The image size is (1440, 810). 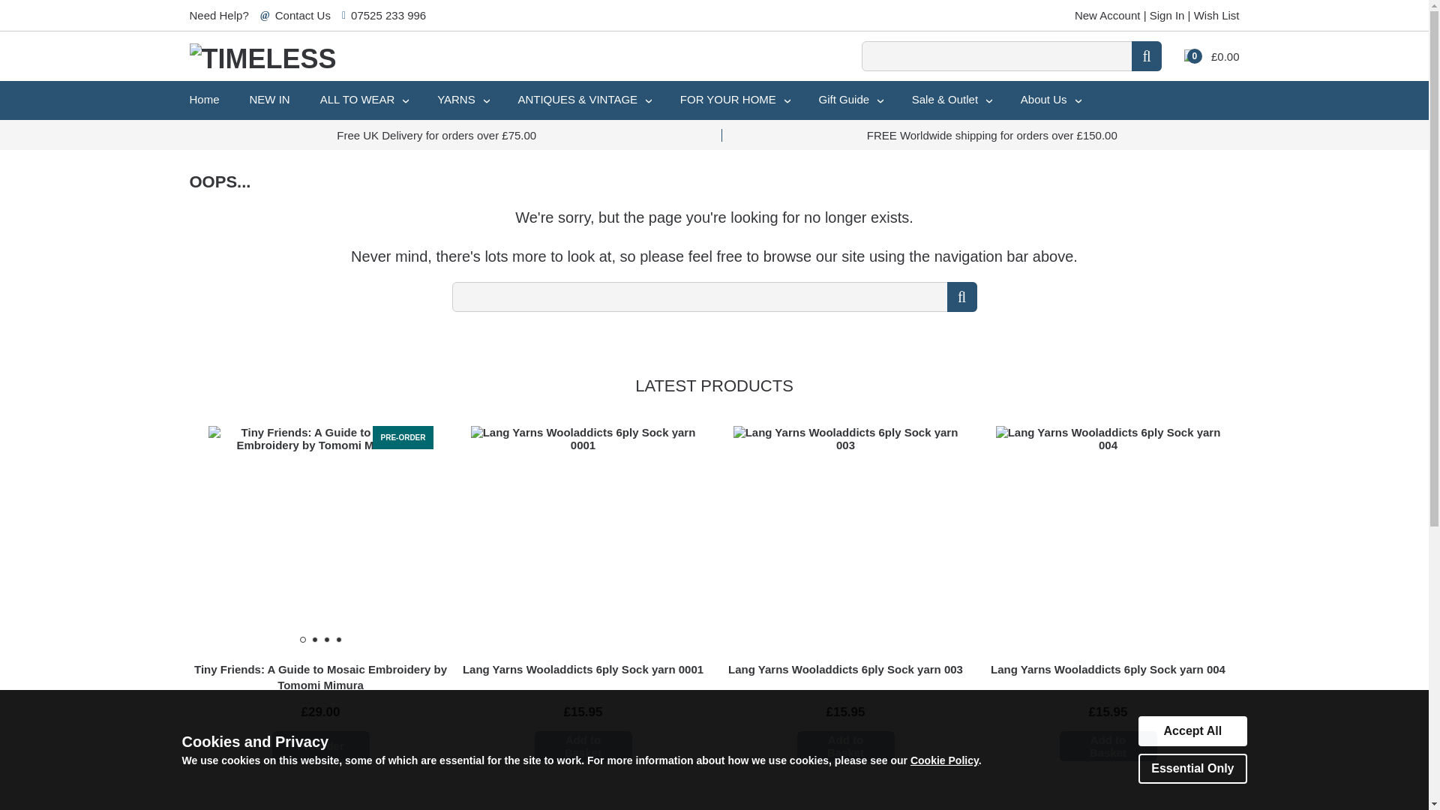 What do you see at coordinates (270, 99) in the screenshot?
I see `NEW IN` at bounding box center [270, 99].